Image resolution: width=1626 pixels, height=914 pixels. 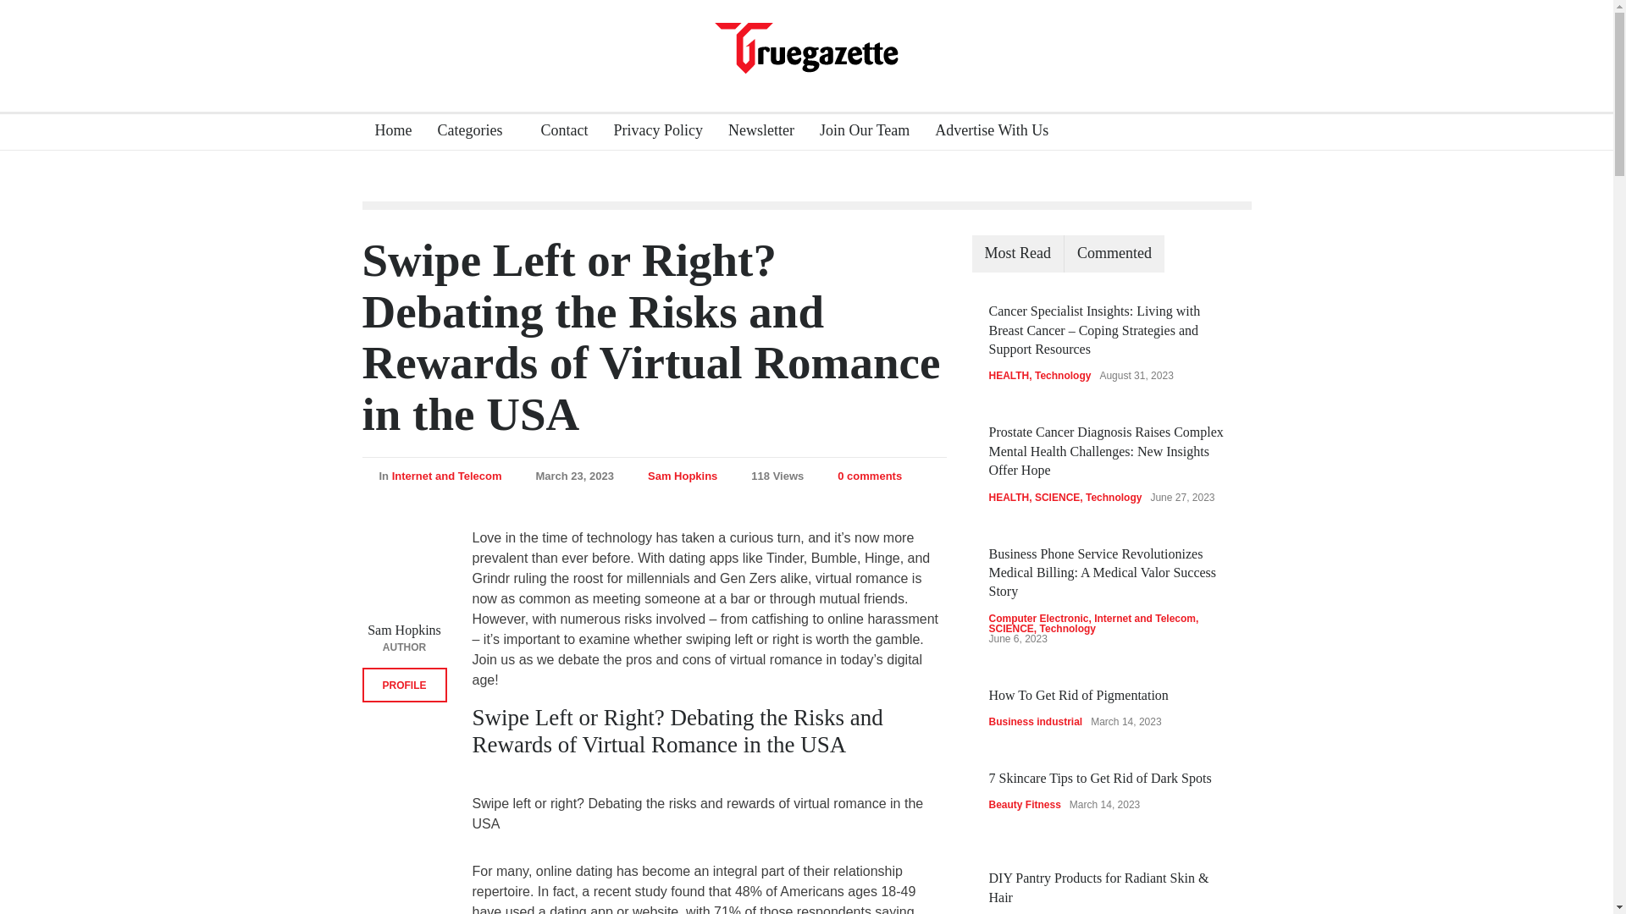 What do you see at coordinates (650, 132) in the screenshot?
I see `Privacy Policy` at bounding box center [650, 132].